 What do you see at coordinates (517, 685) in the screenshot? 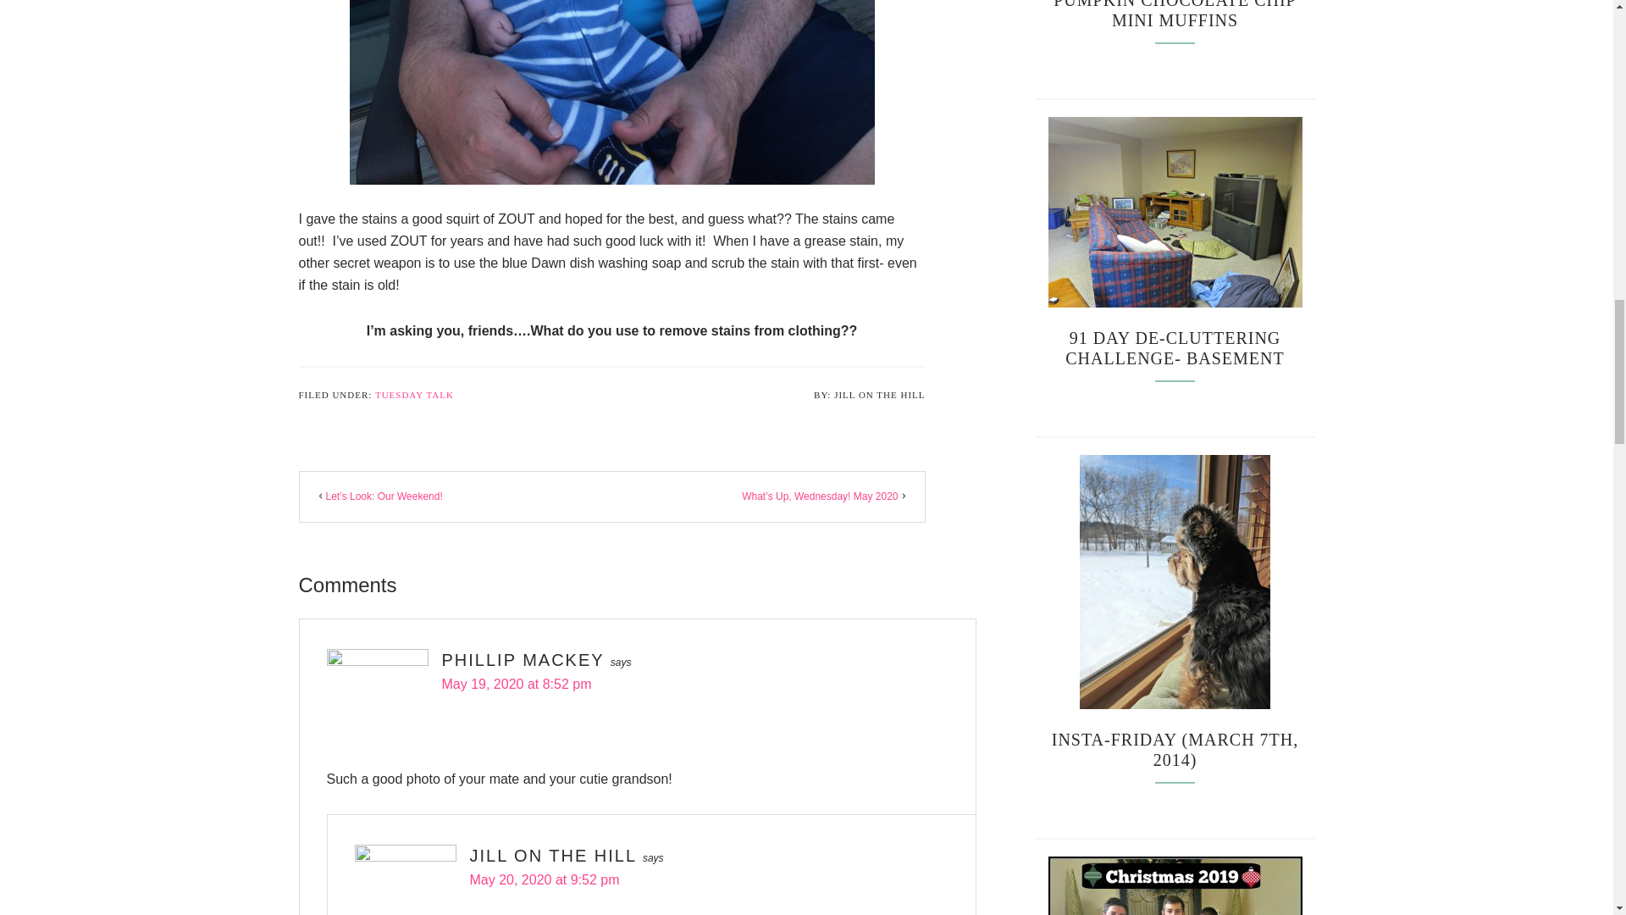
I see `May 19, 2020 at 8:52 pm` at bounding box center [517, 685].